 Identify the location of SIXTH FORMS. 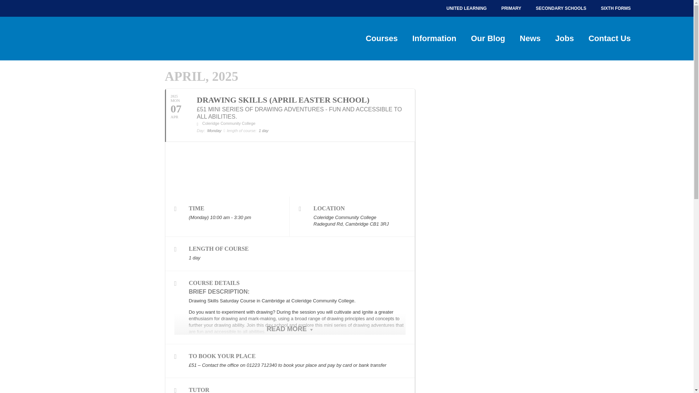
(615, 8).